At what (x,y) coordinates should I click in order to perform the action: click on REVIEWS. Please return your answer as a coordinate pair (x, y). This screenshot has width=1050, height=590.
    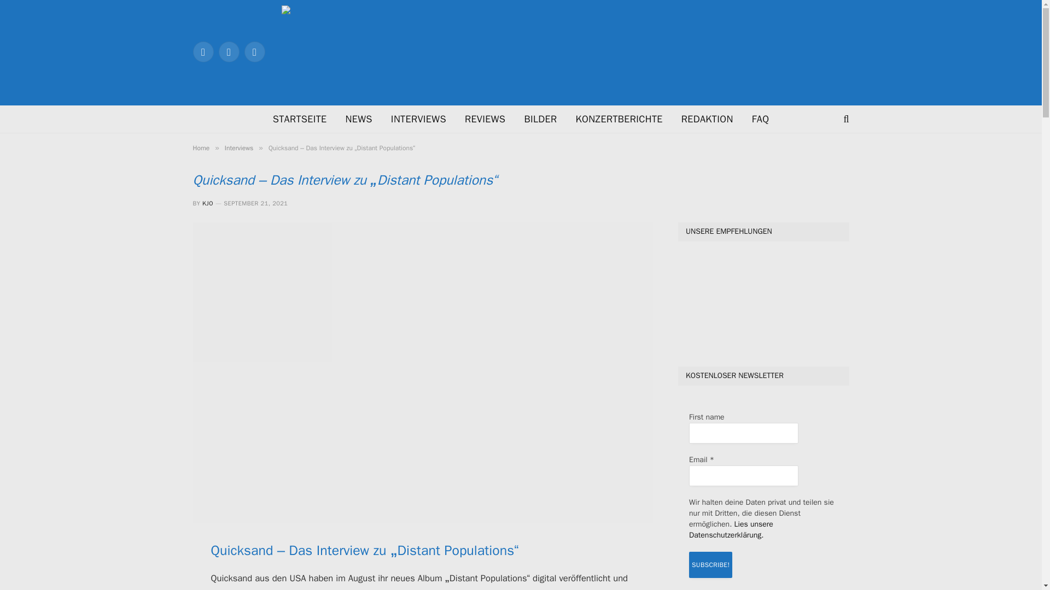
    Looking at the image, I should click on (485, 119).